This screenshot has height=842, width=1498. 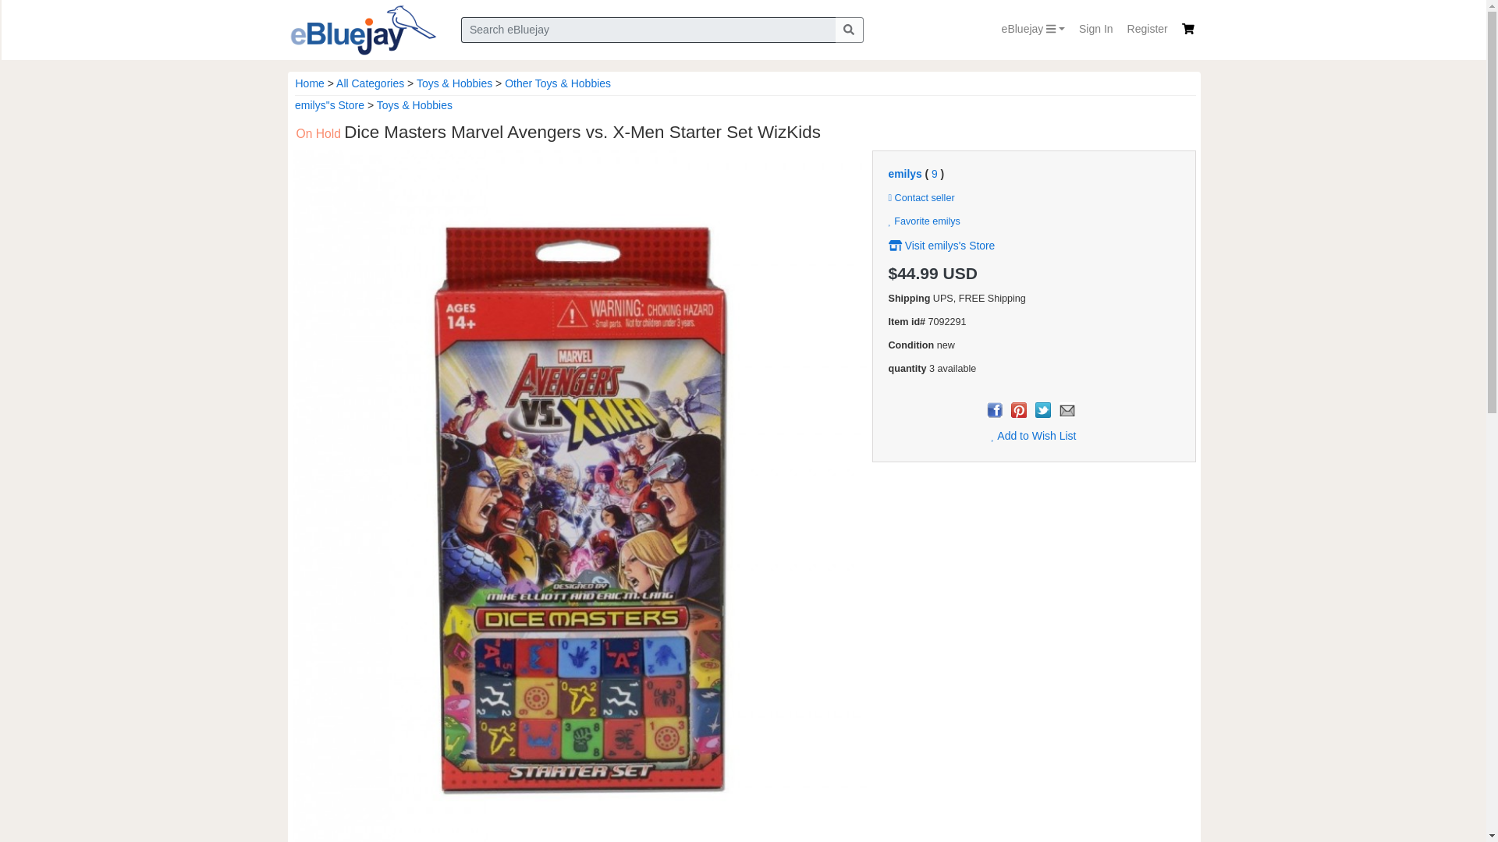 I want to click on emilys, so click(x=904, y=173).